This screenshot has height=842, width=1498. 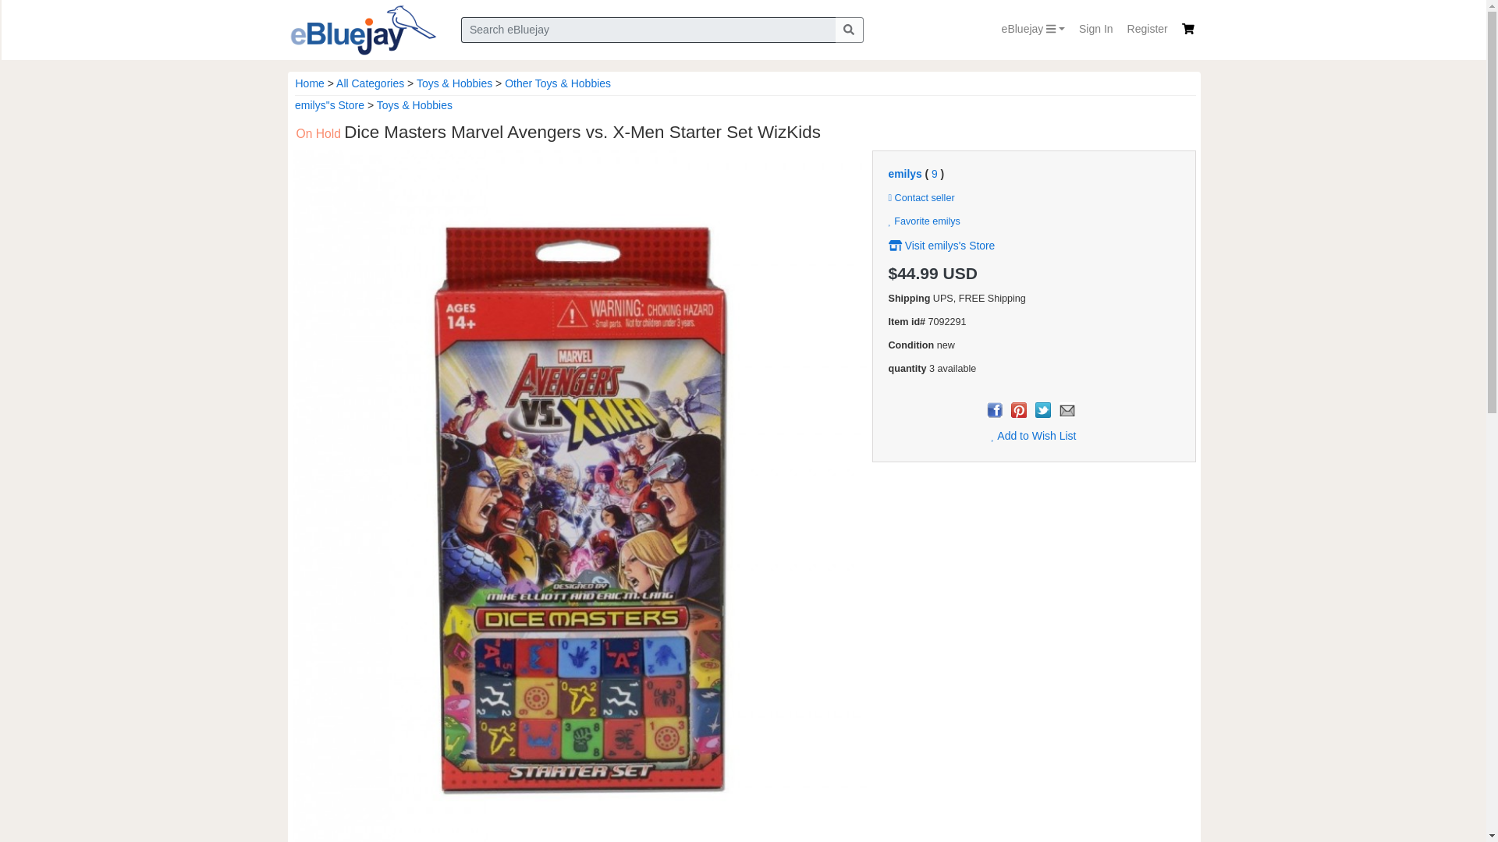 I want to click on emilys, so click(x=904, y=173).